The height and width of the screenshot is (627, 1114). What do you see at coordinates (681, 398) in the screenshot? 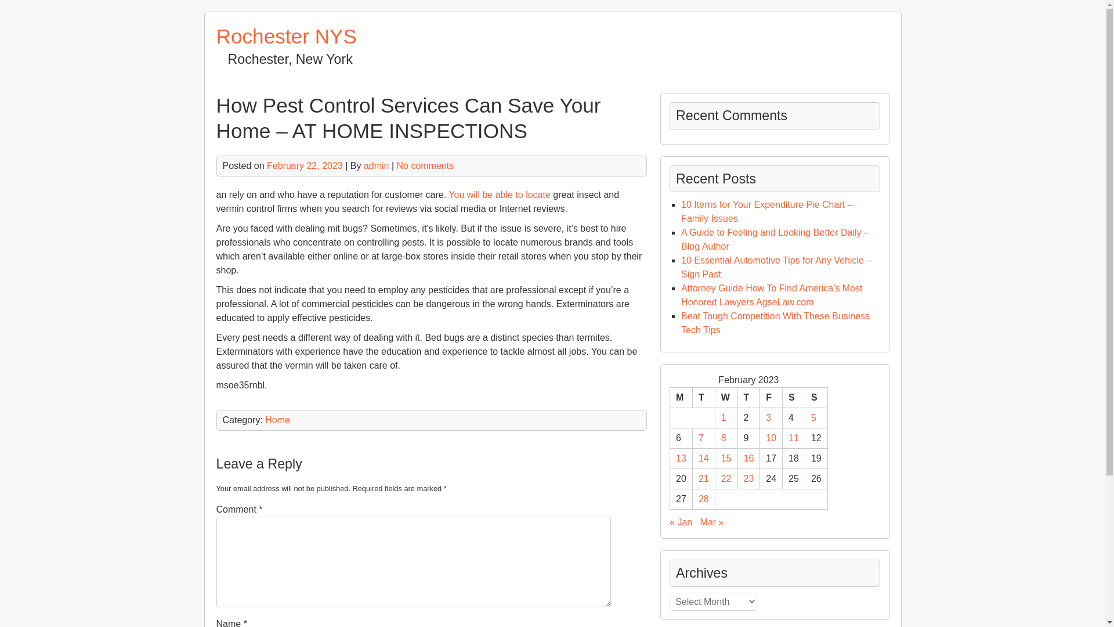
I see `Monday` at bounding box center [681, 398].